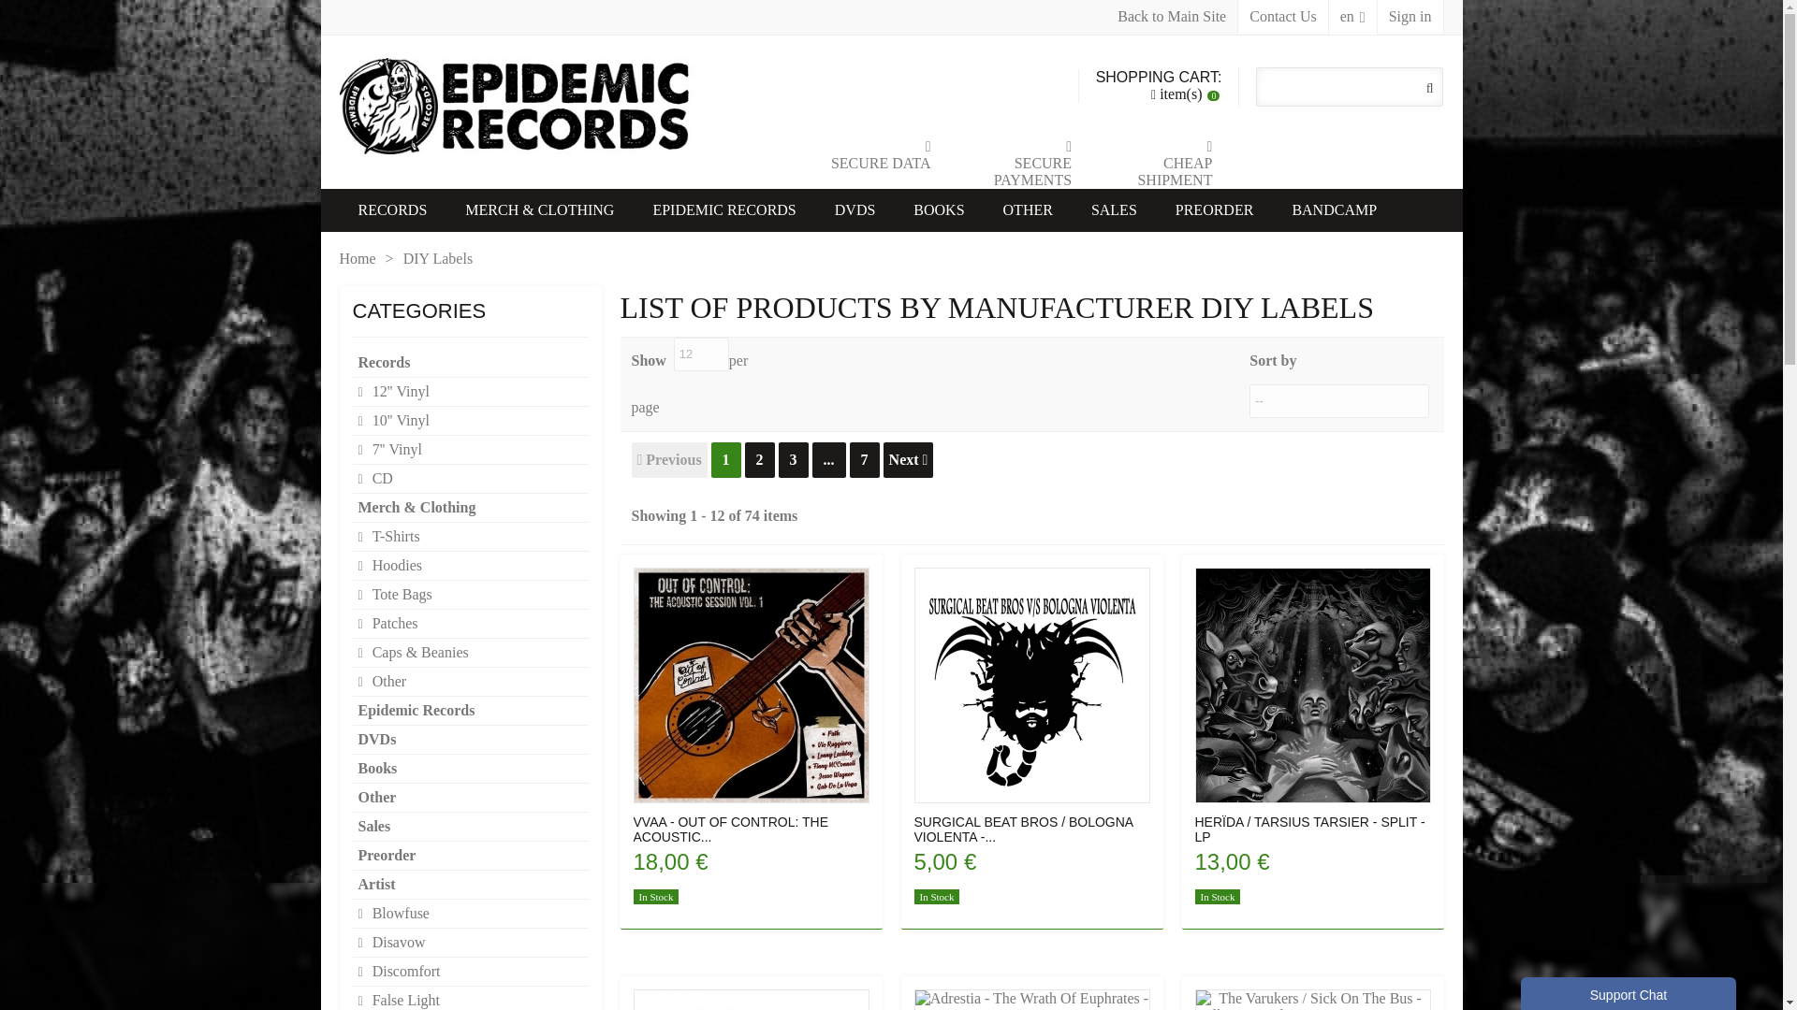 Image resolution: width=1797 pixels, height=1010 pixels. I want to click on Login to your customer account, so click(1410, 17).